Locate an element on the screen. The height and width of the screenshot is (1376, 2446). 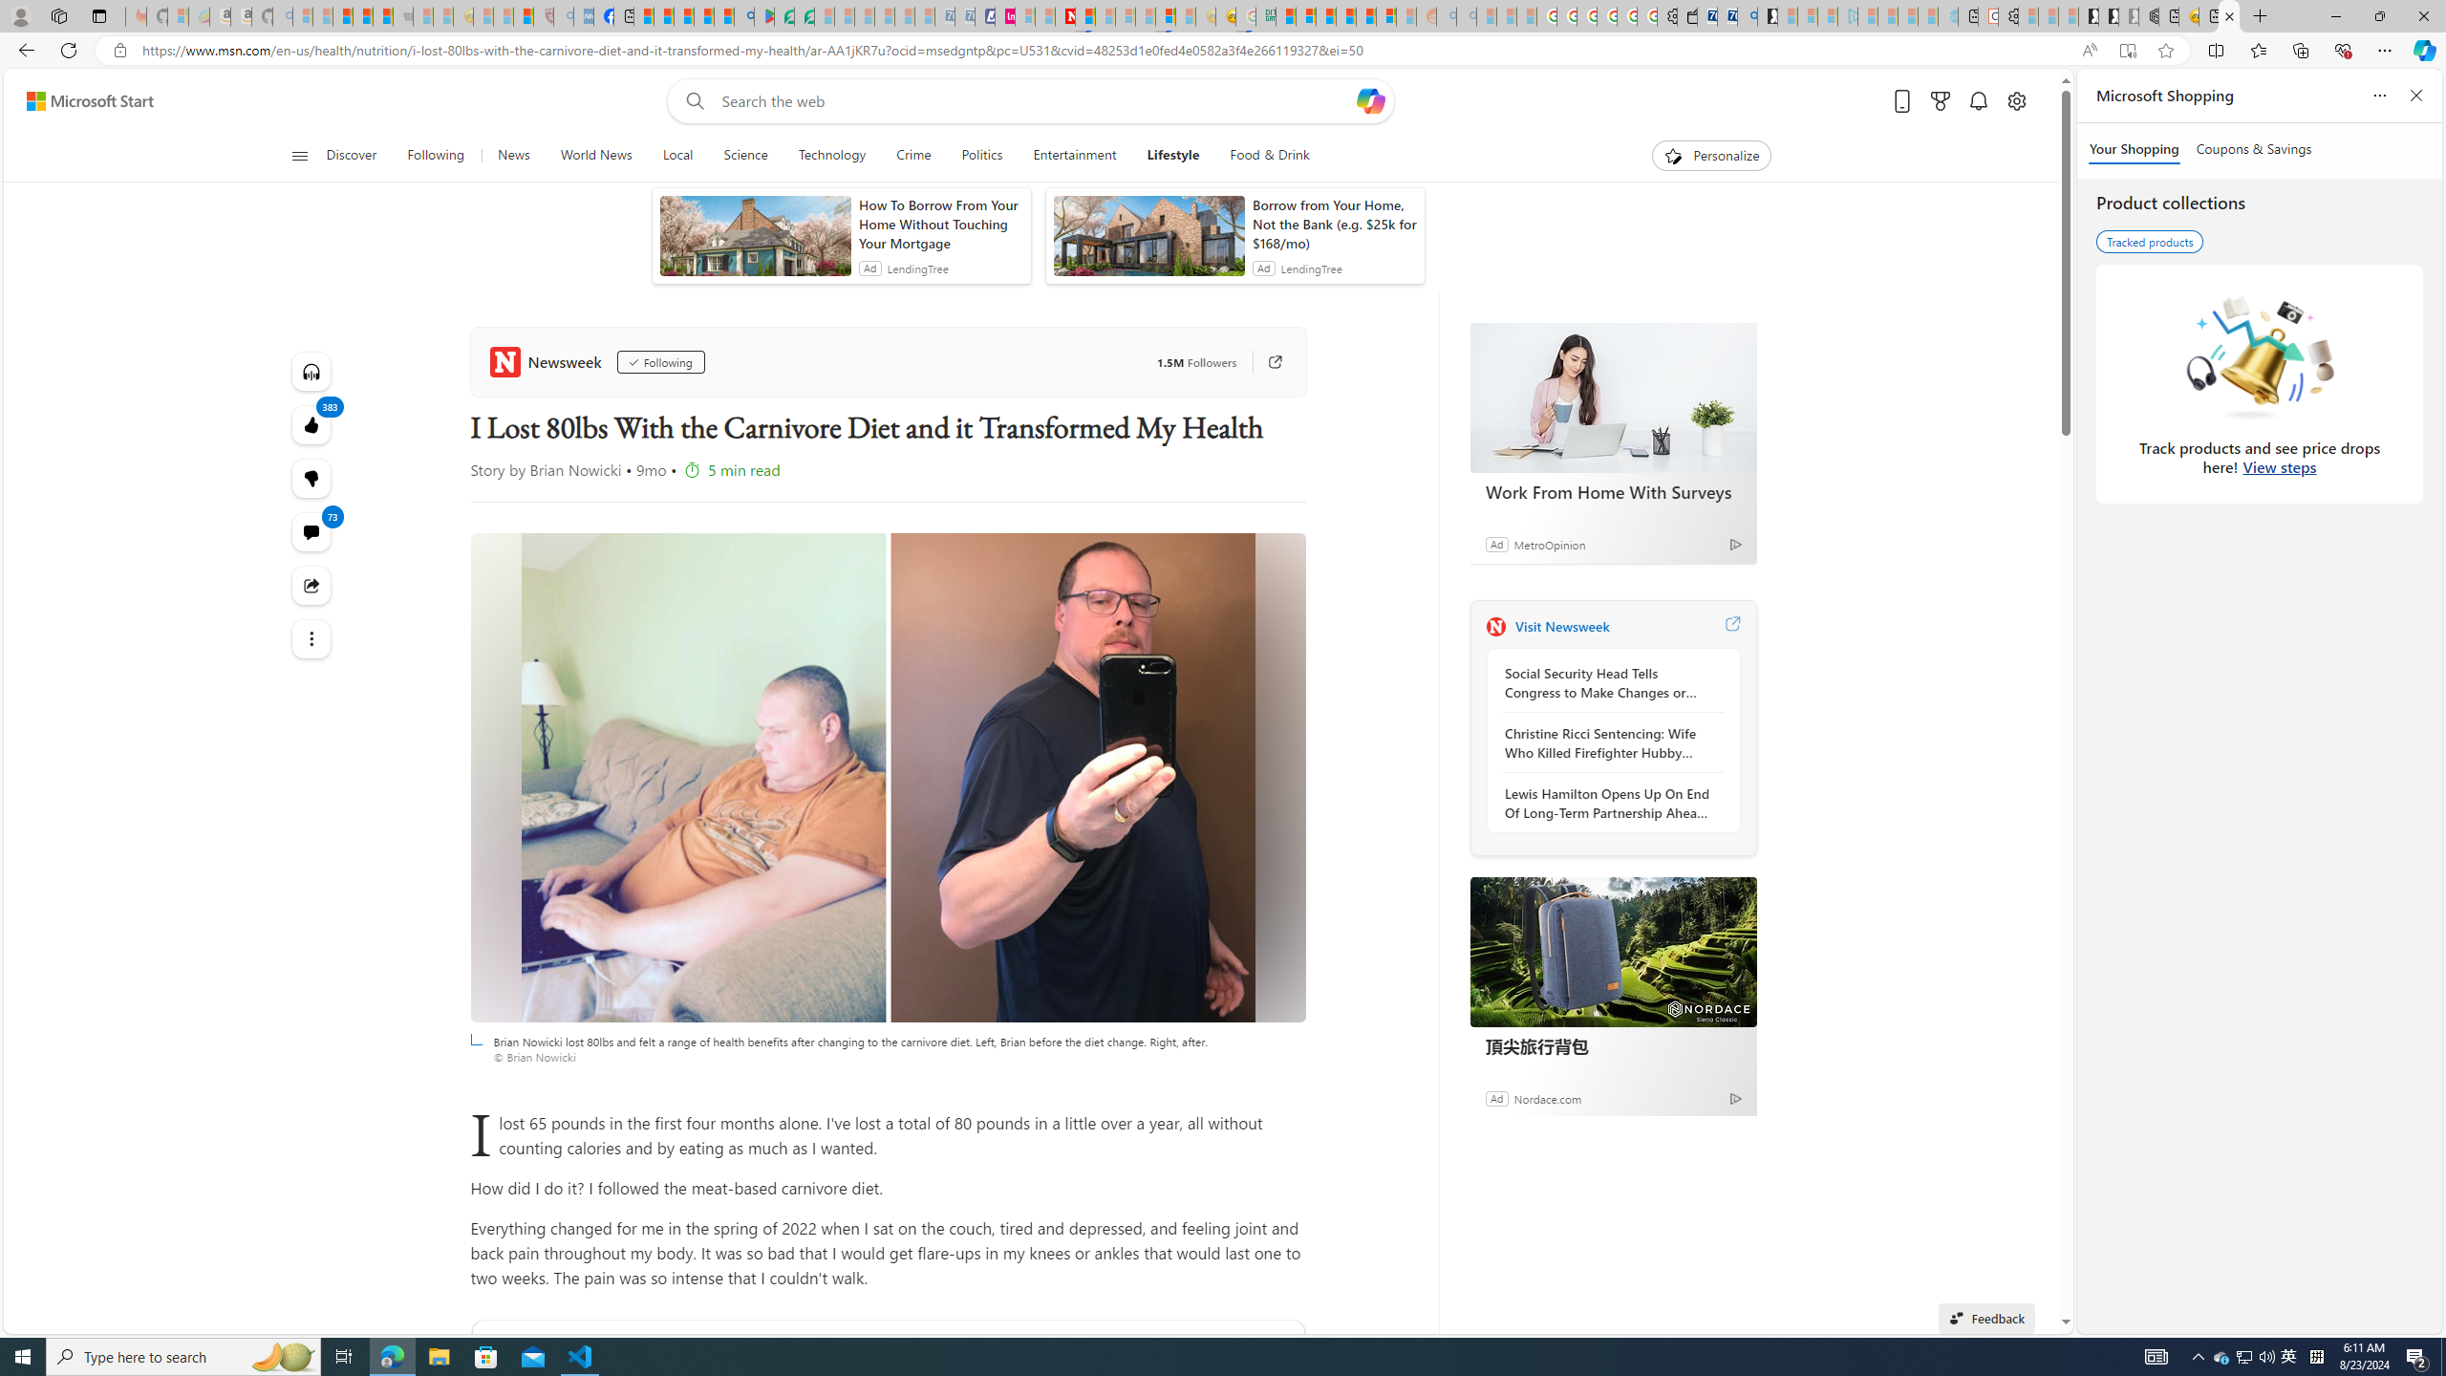
Cheap Car Rentals - Save70.com - Sleeping is located at coordinates (945, 16).